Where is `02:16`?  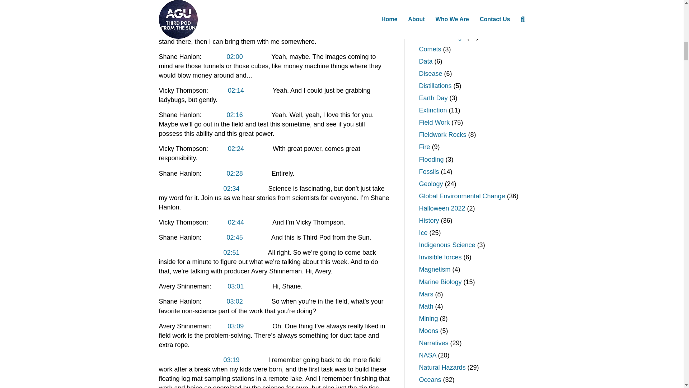 02:16 is located at coordinates (235, 115).